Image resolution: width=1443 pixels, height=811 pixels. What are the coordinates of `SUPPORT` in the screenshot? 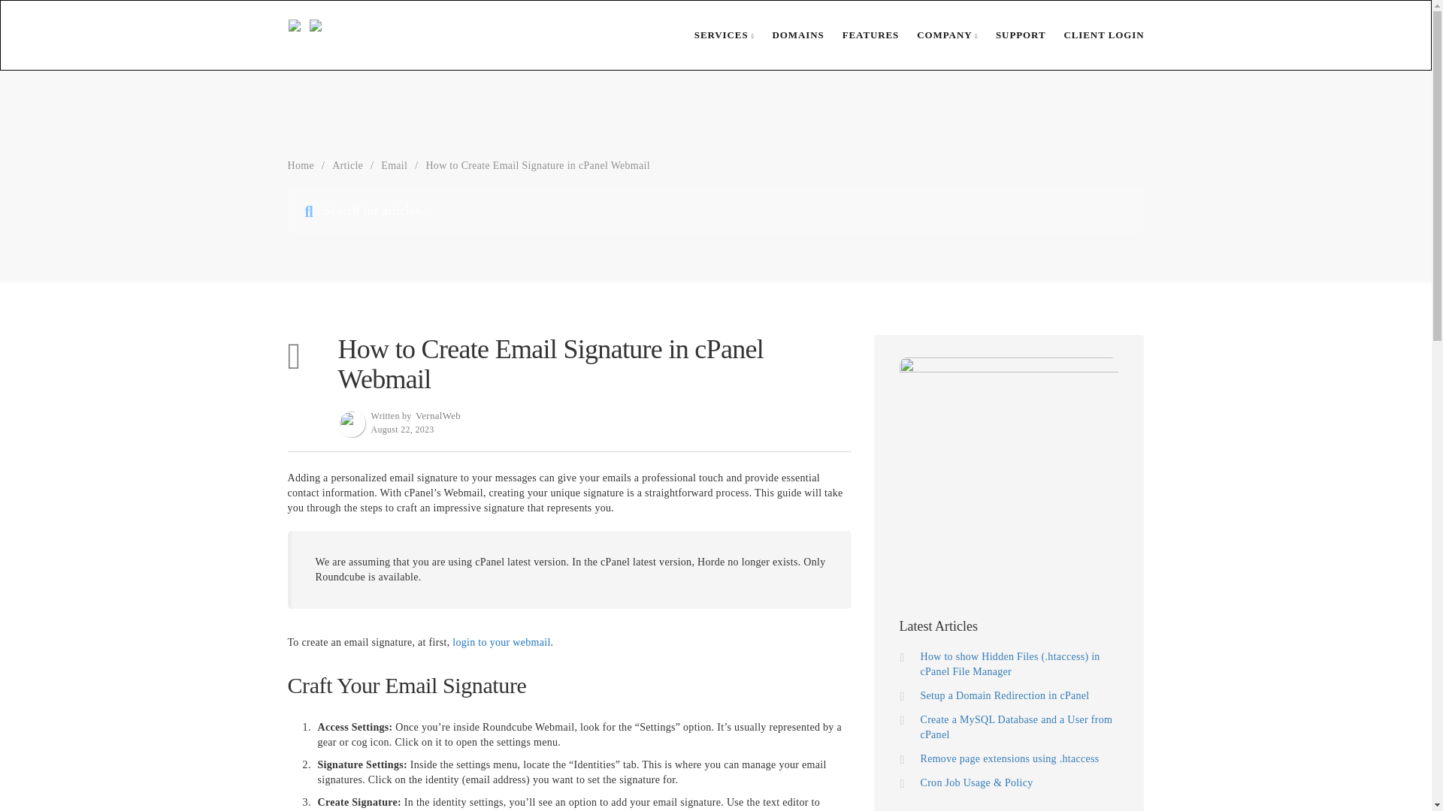 It's located at (1012, 35).